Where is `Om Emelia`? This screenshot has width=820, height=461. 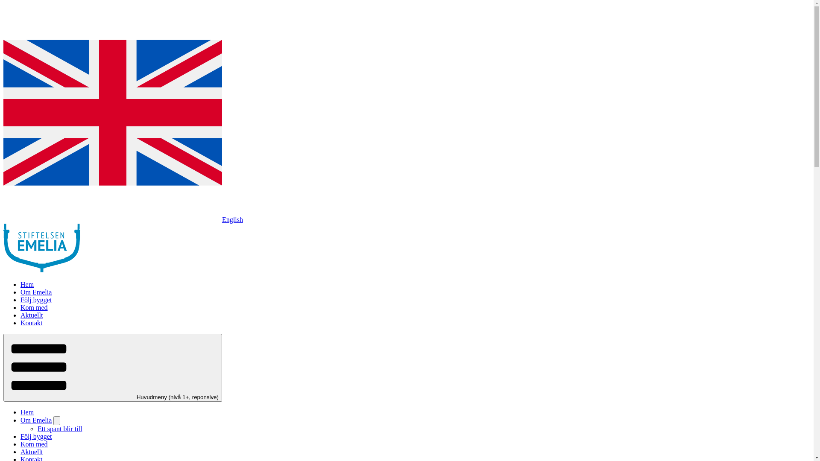 Om Emelia is located at coordinates (36, 420).